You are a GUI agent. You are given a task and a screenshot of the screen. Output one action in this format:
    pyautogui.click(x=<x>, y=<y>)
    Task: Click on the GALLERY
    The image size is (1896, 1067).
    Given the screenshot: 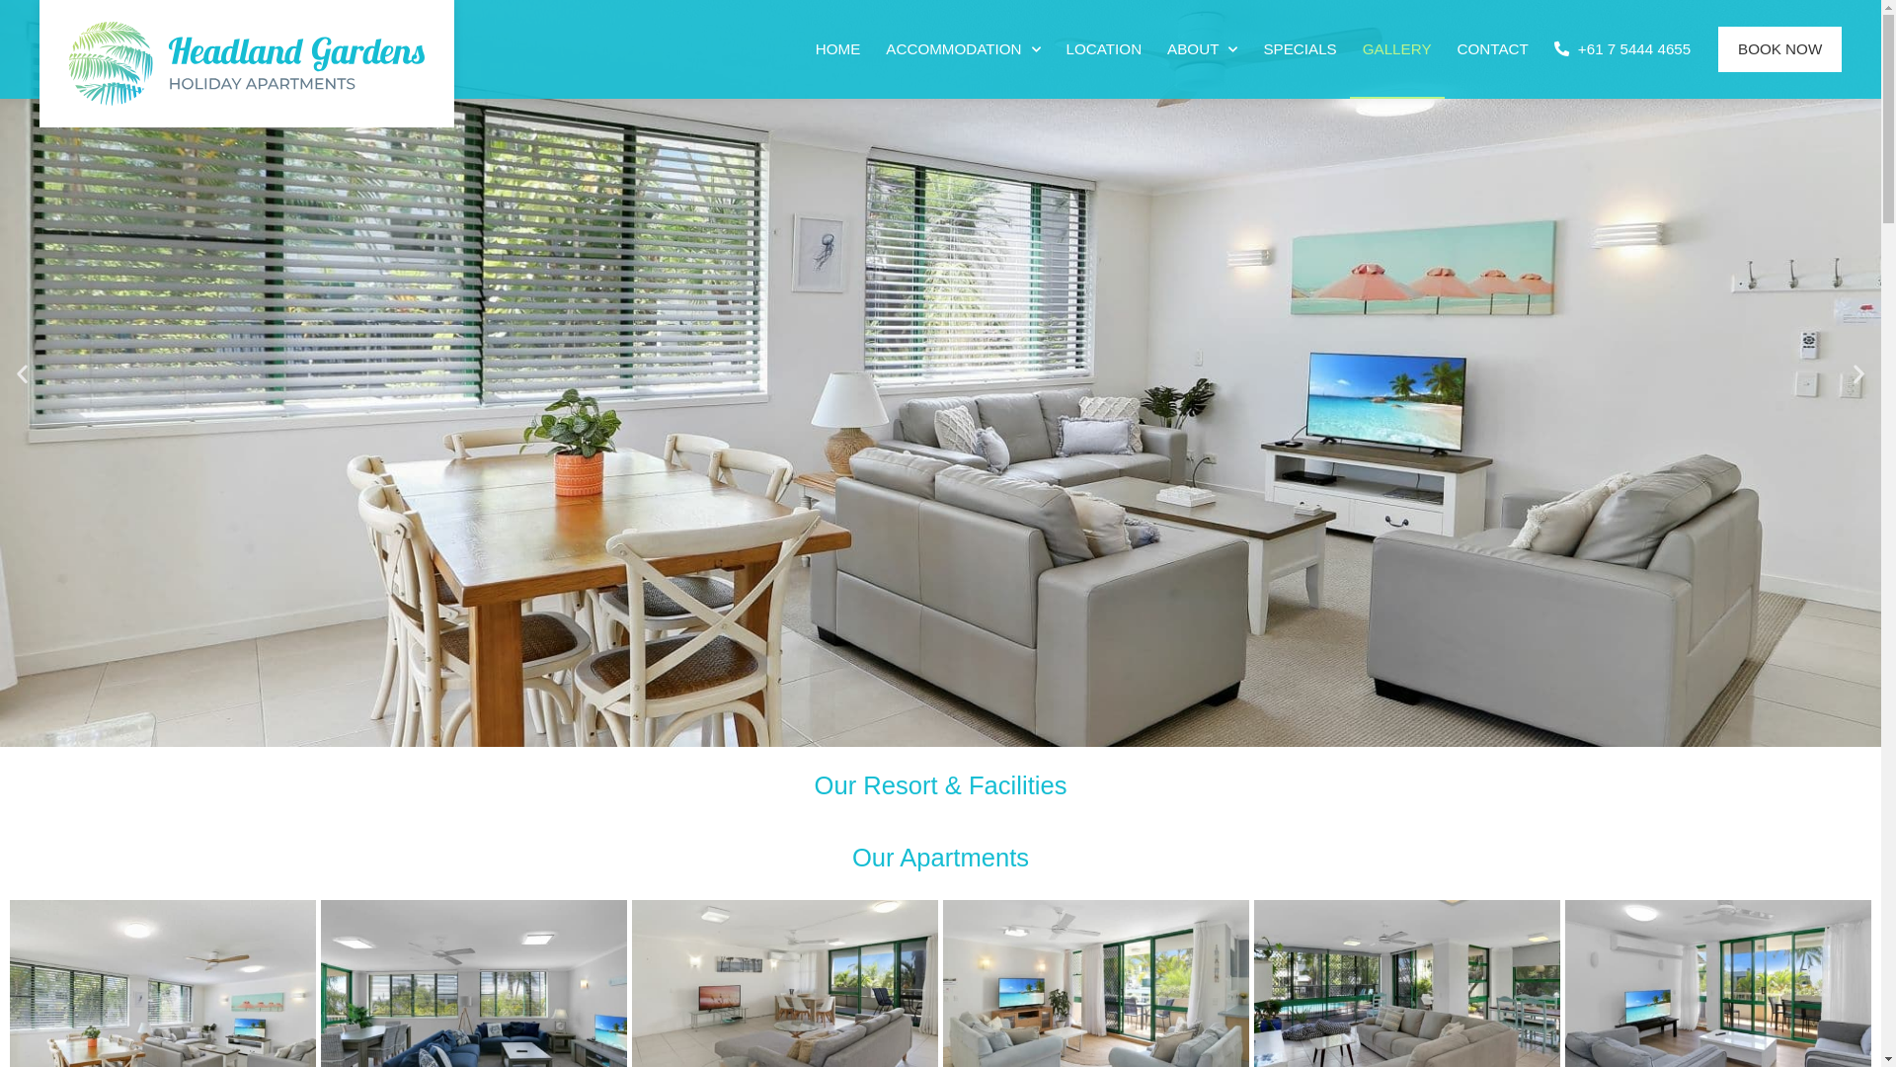 What is the action you would take?
    pyautogui.click(x=1397, y=49)
    